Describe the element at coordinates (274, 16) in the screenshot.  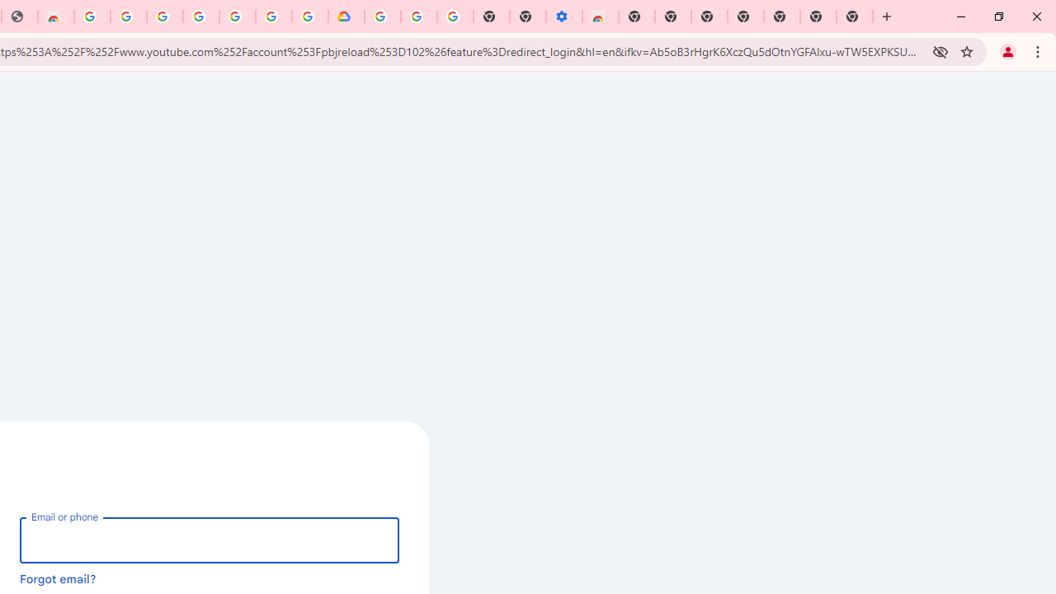
I see `Sign in - Google Accounts` at that location.